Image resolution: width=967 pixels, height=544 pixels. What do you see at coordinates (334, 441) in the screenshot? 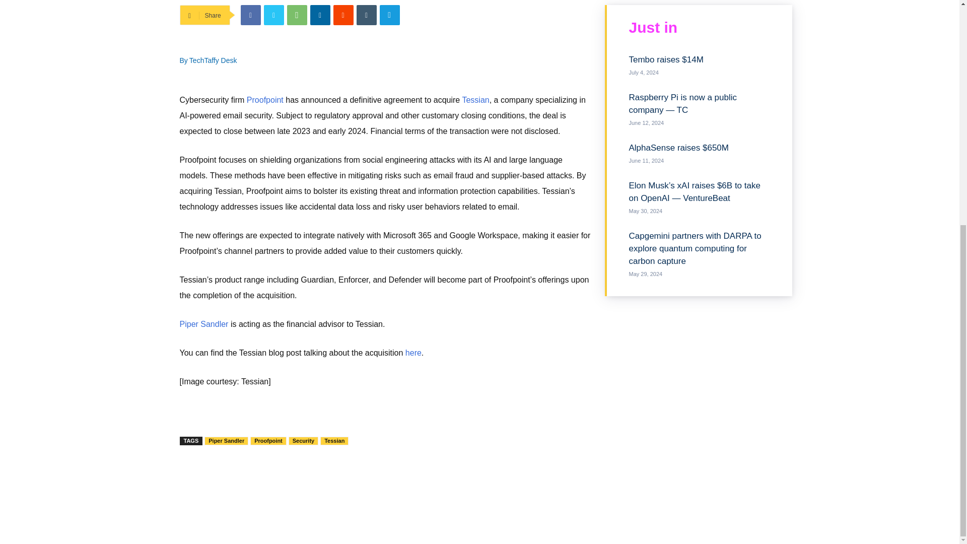
I see `Tessian` at bounding box center [334, 441].